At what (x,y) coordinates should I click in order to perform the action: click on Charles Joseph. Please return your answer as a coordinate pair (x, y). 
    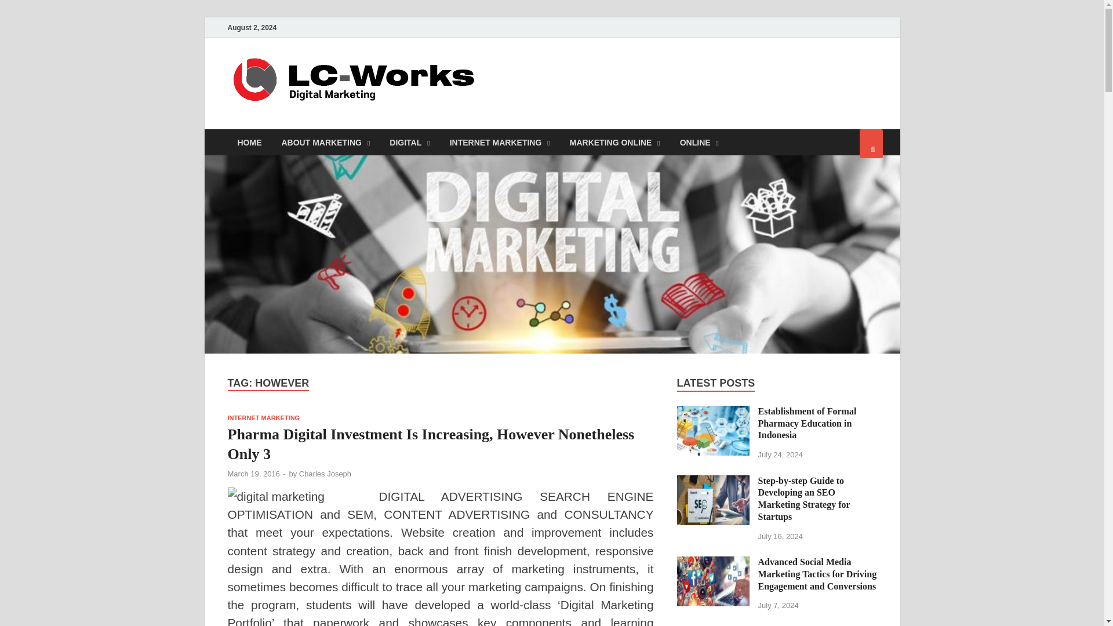
    Looking at the image, I should click on (325, 474).